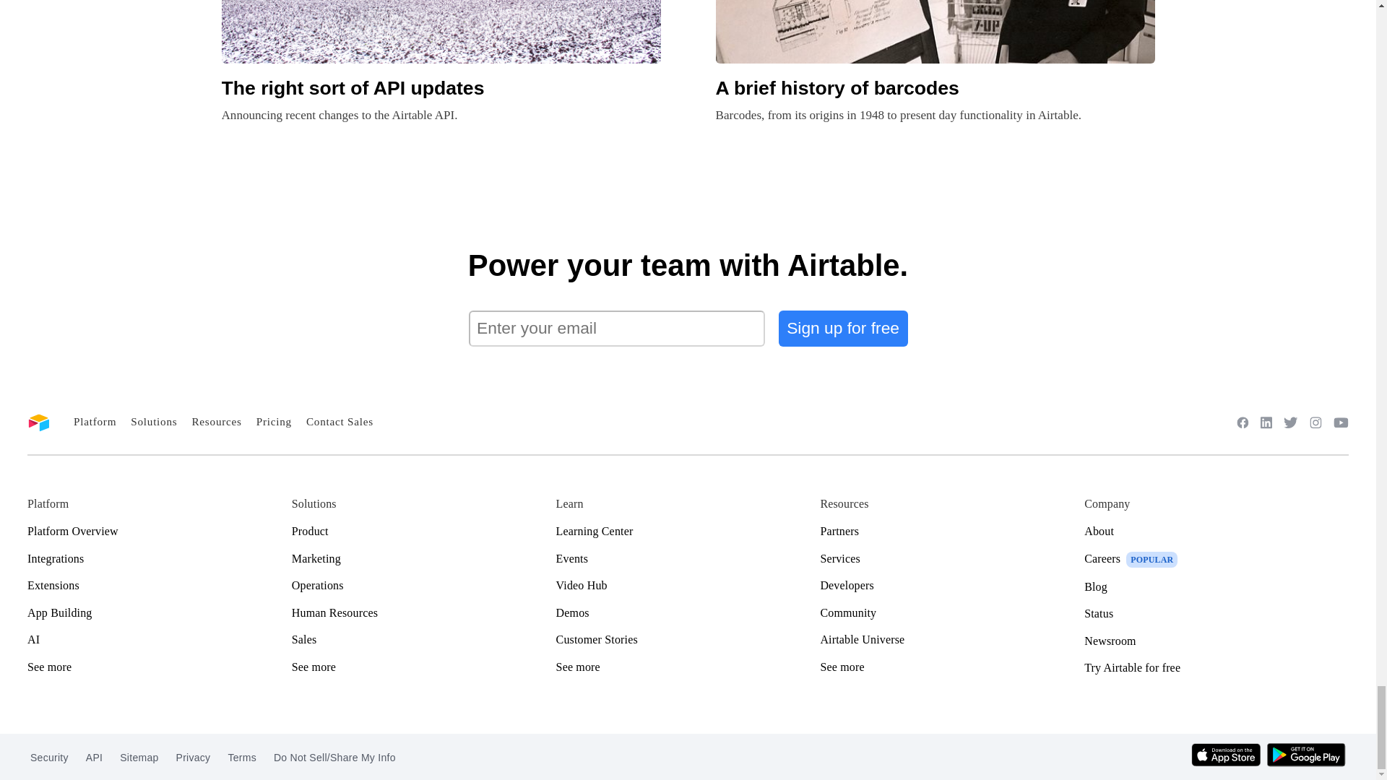 The width and height of the screenshot is (1387, 780). What do you see at coordinates (95, 420) in the screenshot?
I see `Platform` at bounding box center [95, 420].